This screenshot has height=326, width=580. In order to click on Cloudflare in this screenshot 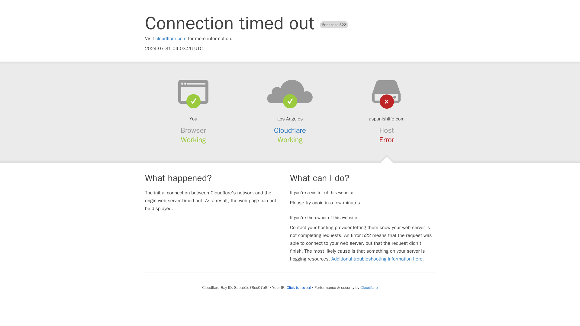, I will do `click(369, 287)`.